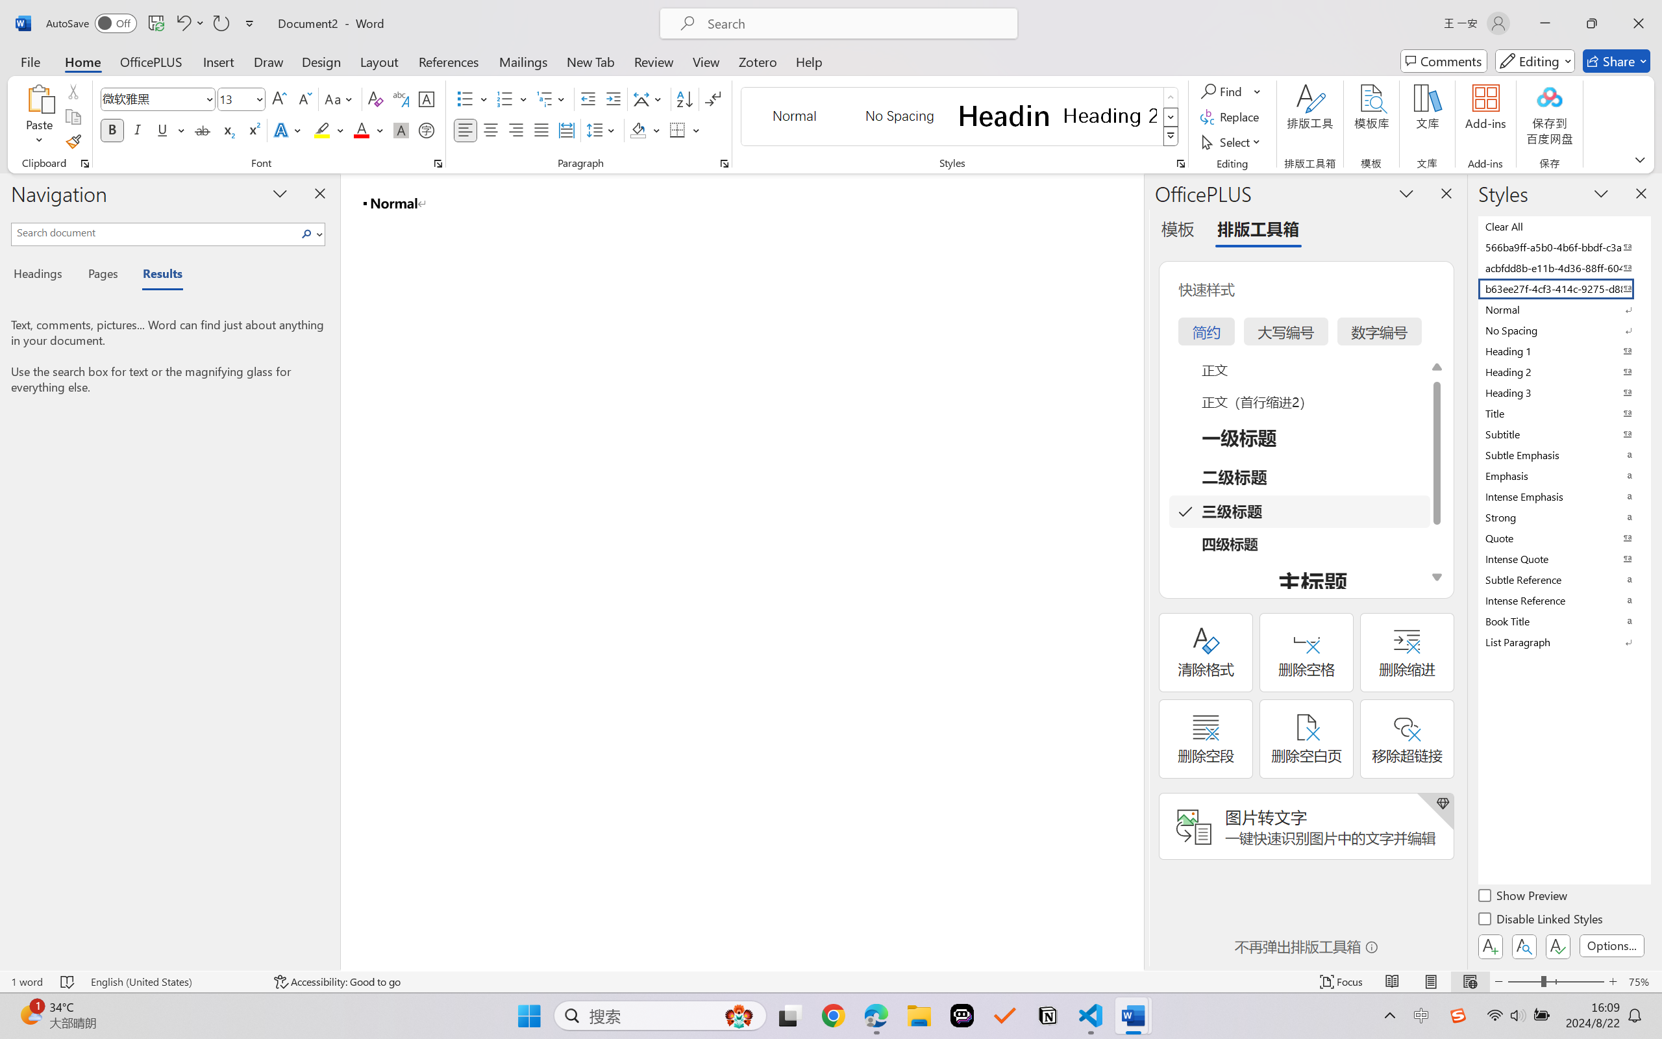 This screenshot has width=1662, height=1039. I want to click on Center, so click(490, 130).